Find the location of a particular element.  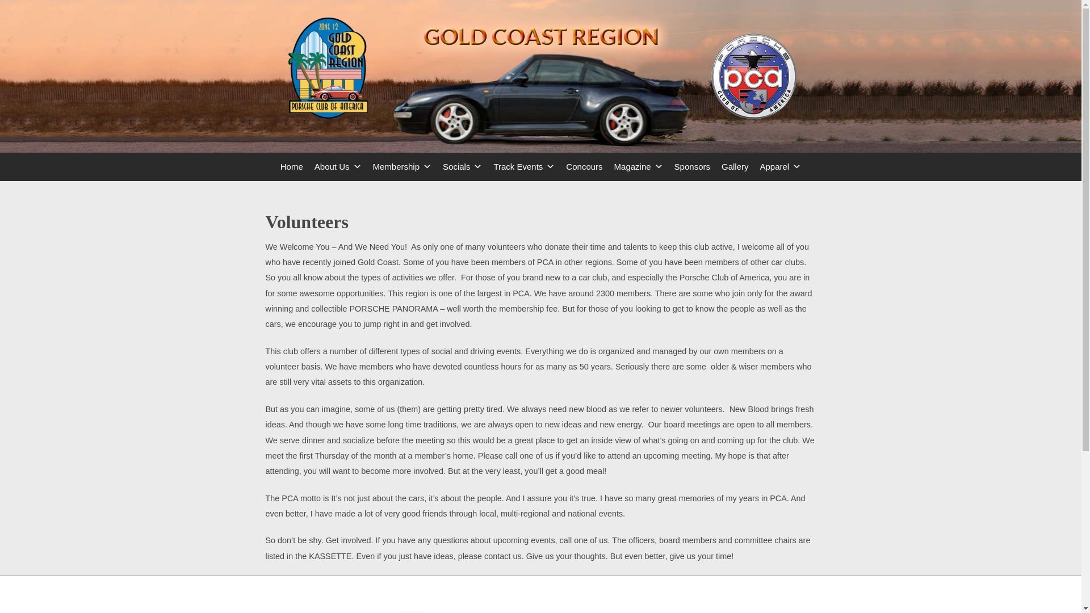

Concours is located at coordinates (584, 166).